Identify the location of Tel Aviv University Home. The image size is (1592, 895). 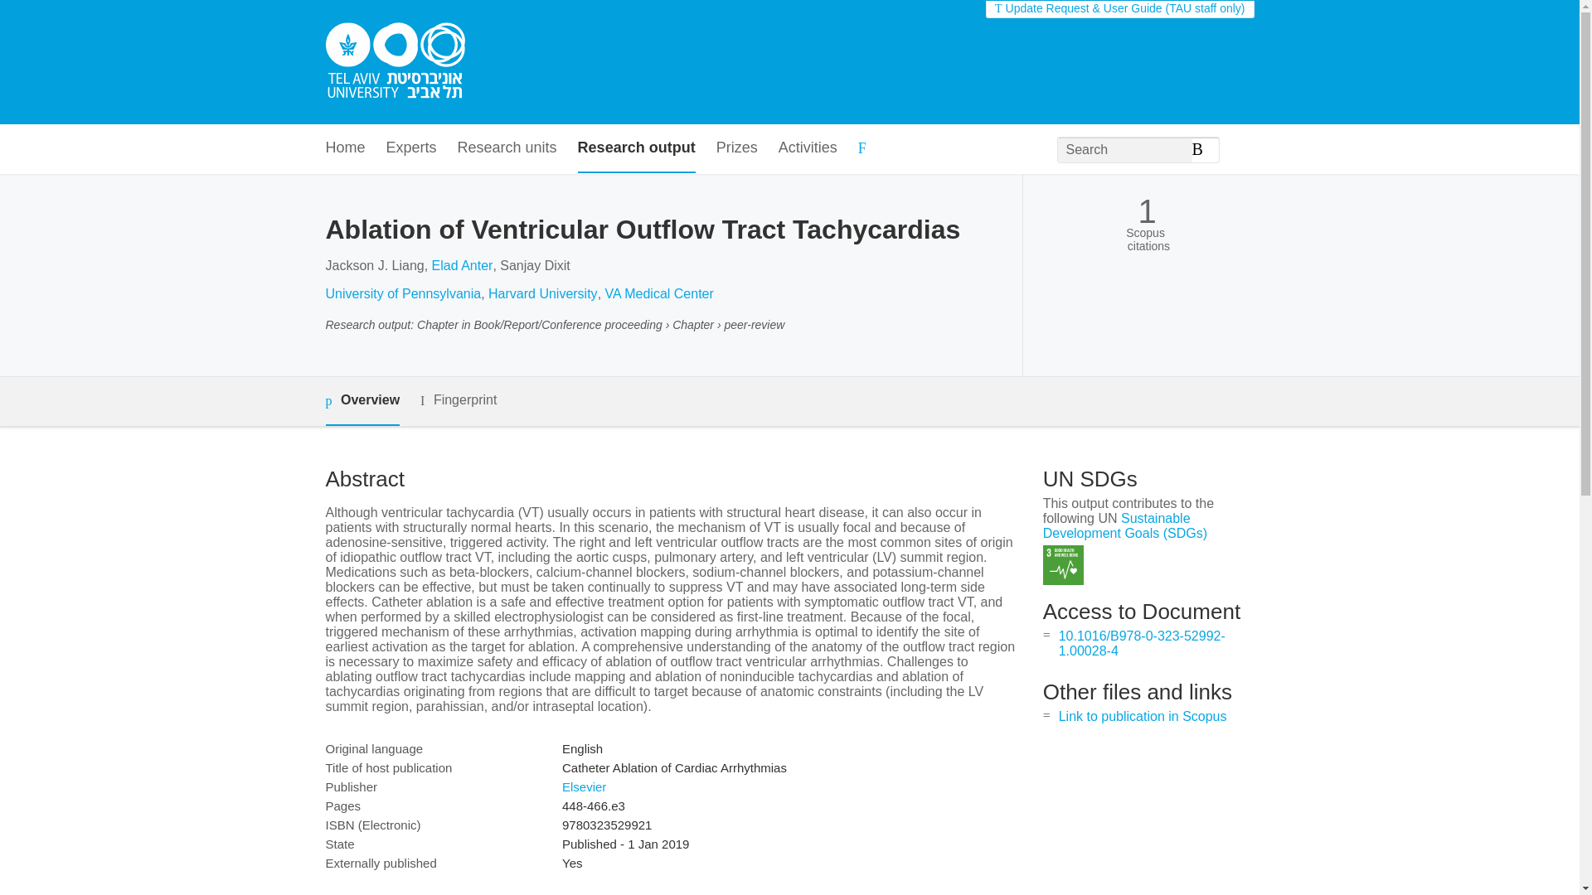
(395, 62).